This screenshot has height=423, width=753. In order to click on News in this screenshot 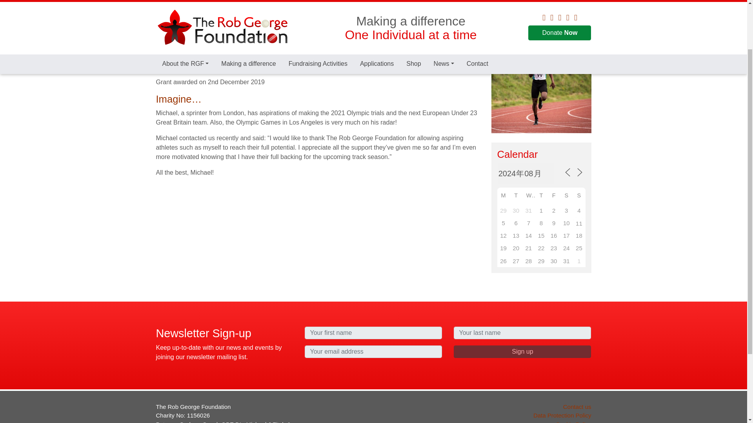, I will do `click(444, 5)`.